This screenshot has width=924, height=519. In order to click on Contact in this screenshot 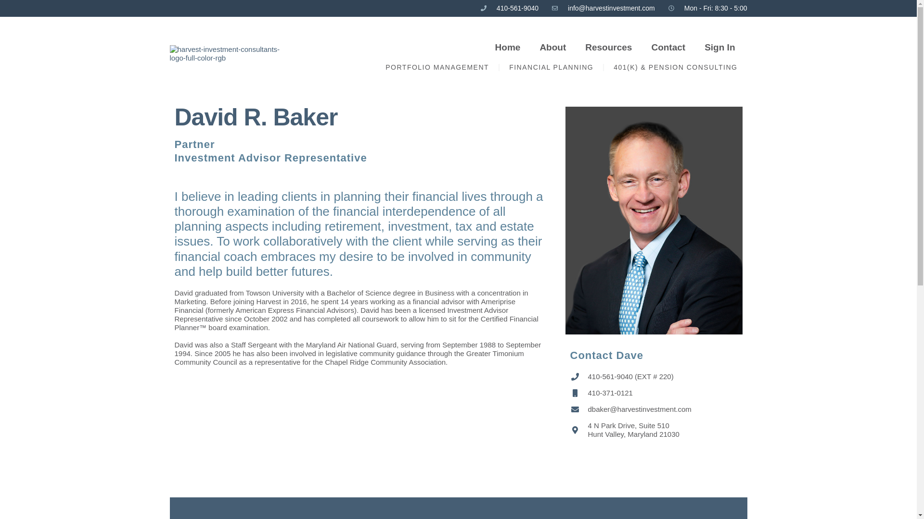, I will do `click(668, 48)`.